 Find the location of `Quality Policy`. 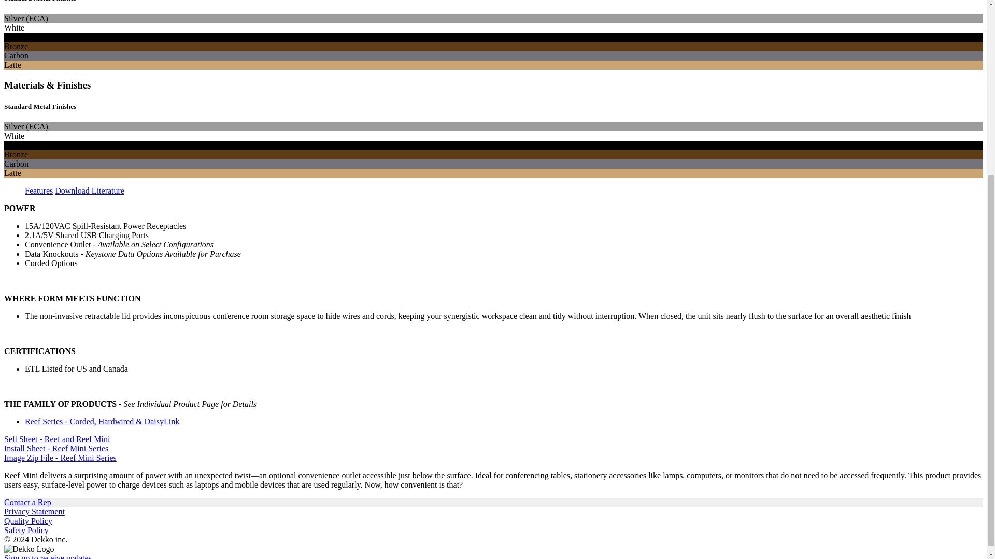

Quality Policy is located at coordinates (28, 521).